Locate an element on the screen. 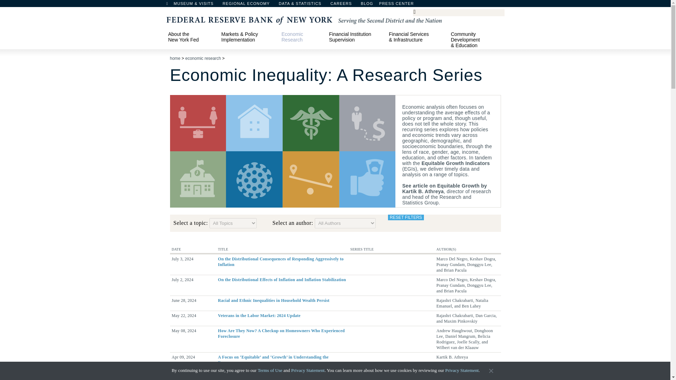  Home is located at coordinates (170, 5).